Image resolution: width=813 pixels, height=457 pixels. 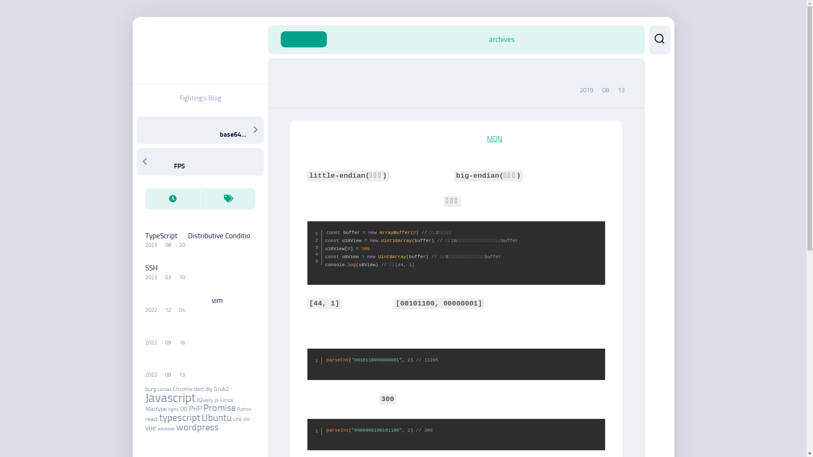 I want to click on windows, so click(x=166, y=429).